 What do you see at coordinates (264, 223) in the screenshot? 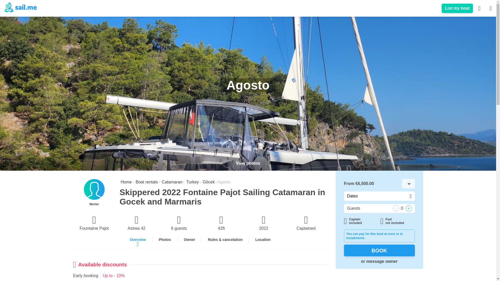
I see `Year built` at bounding box center [264, 223].